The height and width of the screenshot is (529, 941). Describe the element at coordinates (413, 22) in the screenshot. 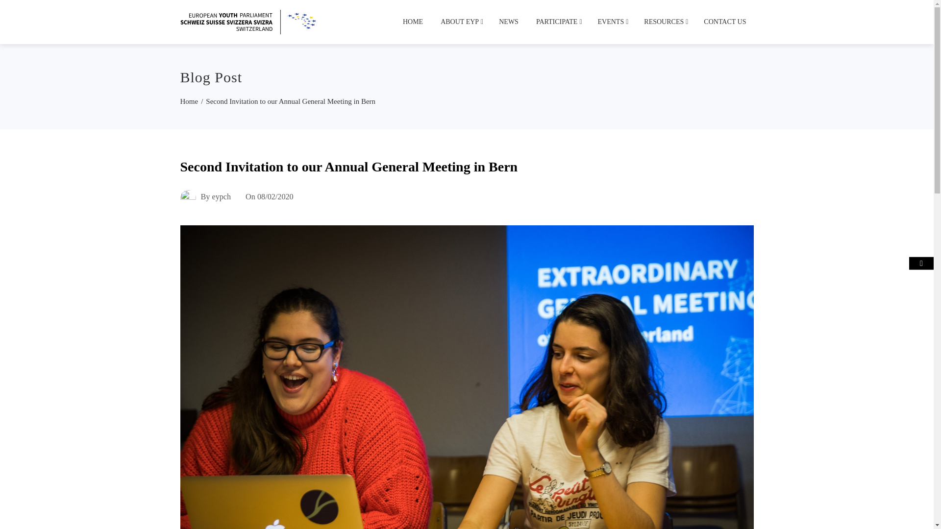

I see `HOME` at that location.